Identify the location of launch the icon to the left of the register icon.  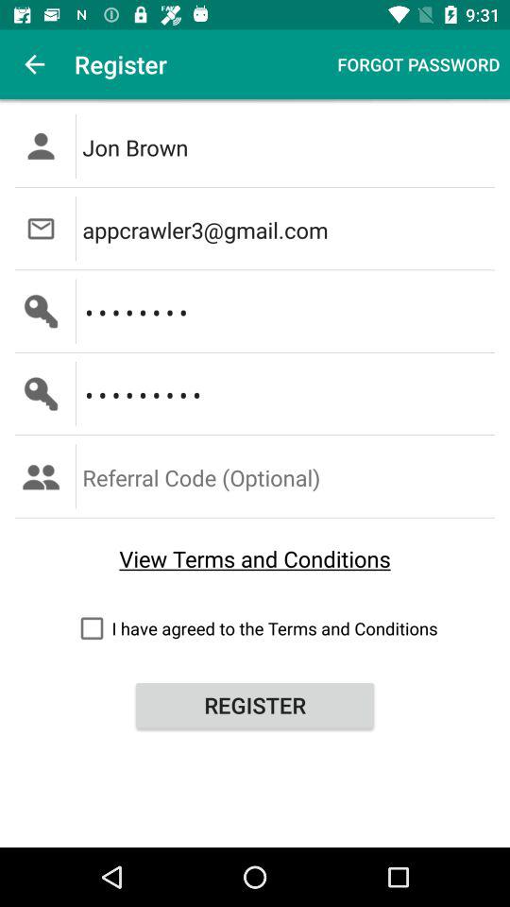
(34, 64).